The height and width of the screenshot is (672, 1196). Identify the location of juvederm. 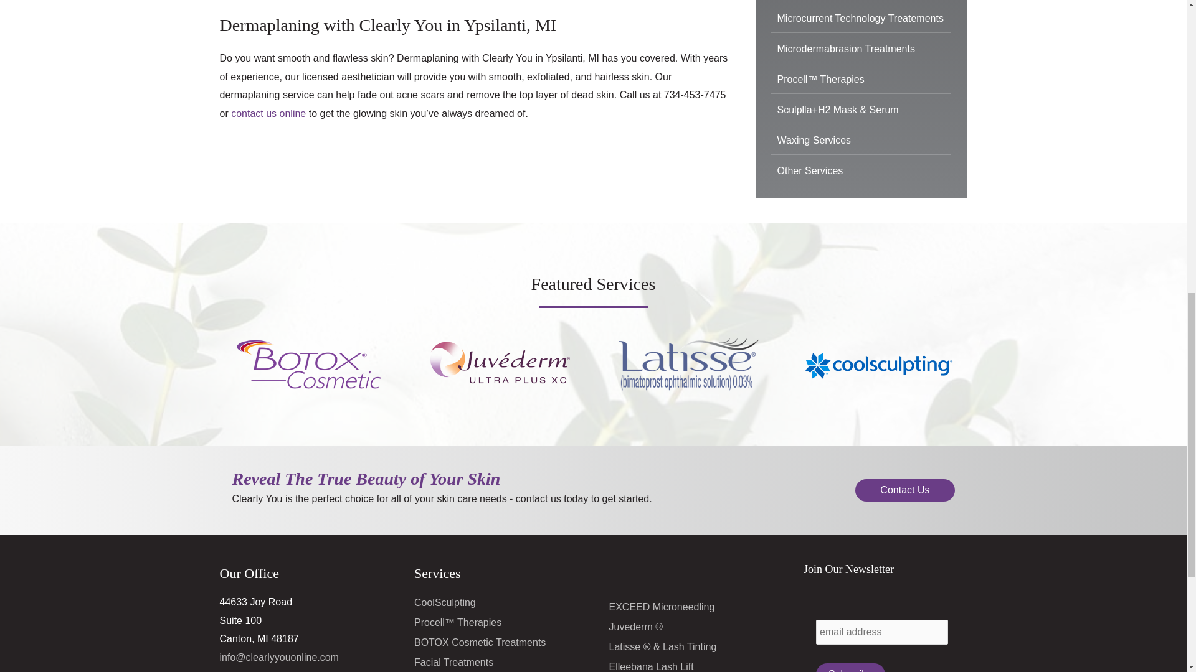
(498, 363).